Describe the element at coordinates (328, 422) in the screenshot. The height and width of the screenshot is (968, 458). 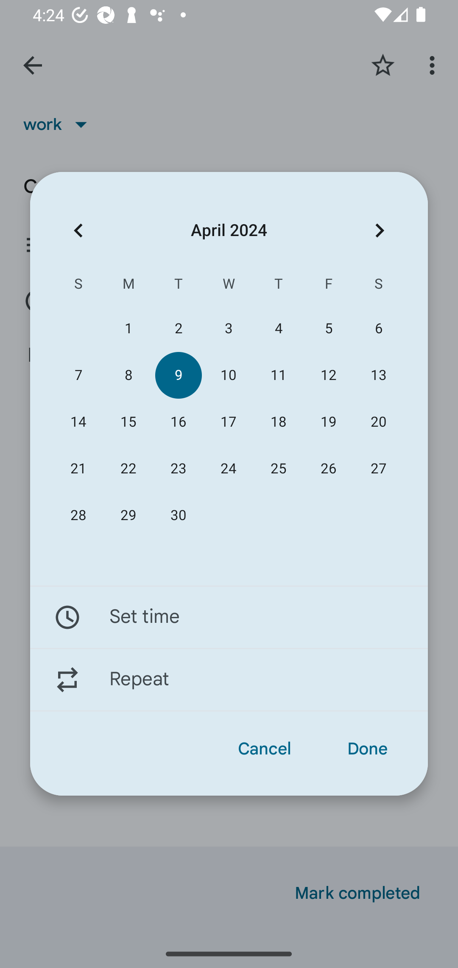
I see `19 19 April 2024` at that location.